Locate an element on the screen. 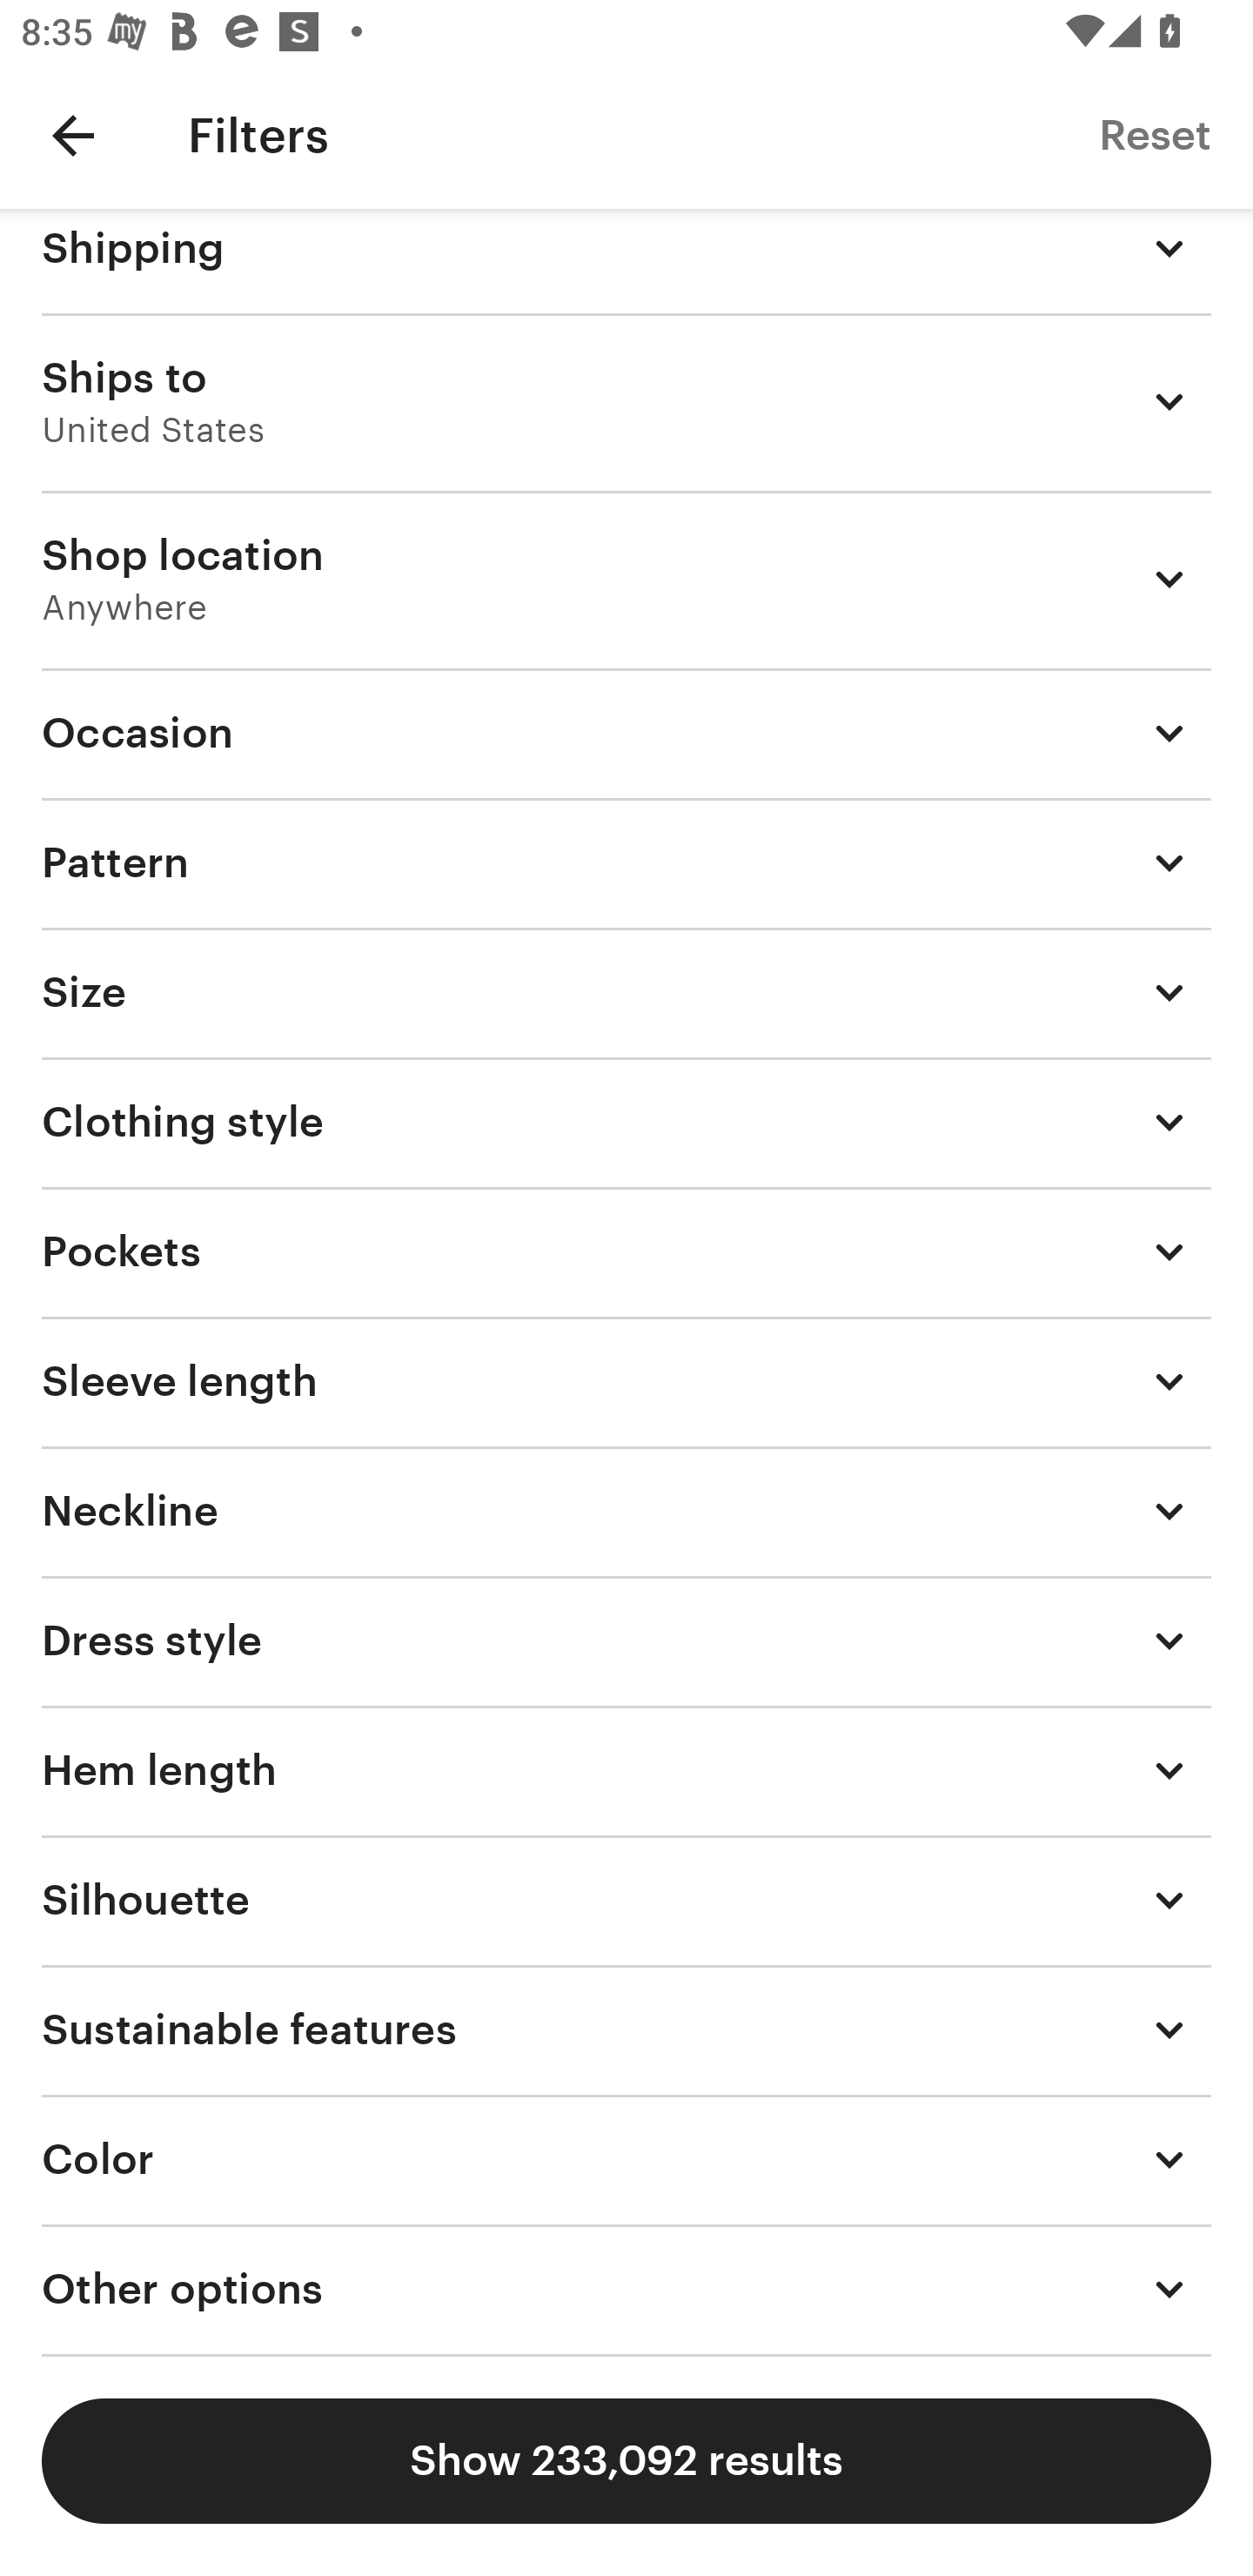 This screenshot has width=1253, height=2576. Size is located at coordinates (626, 991).